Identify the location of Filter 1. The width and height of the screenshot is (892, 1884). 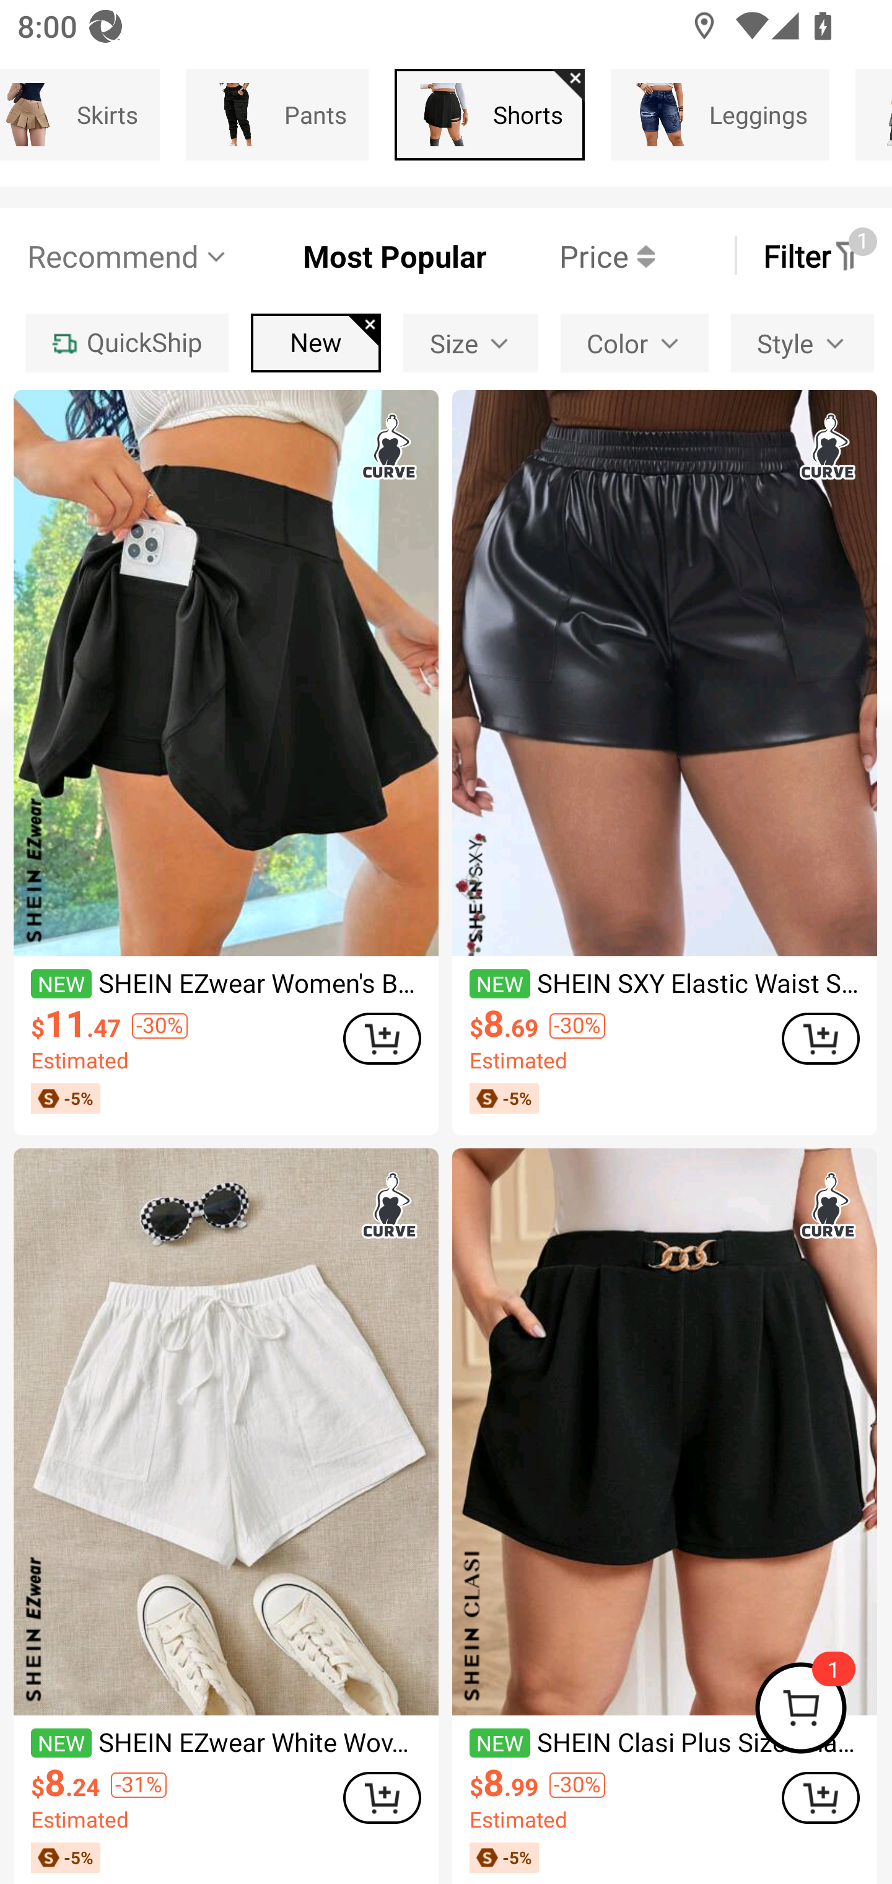
(813, 256).